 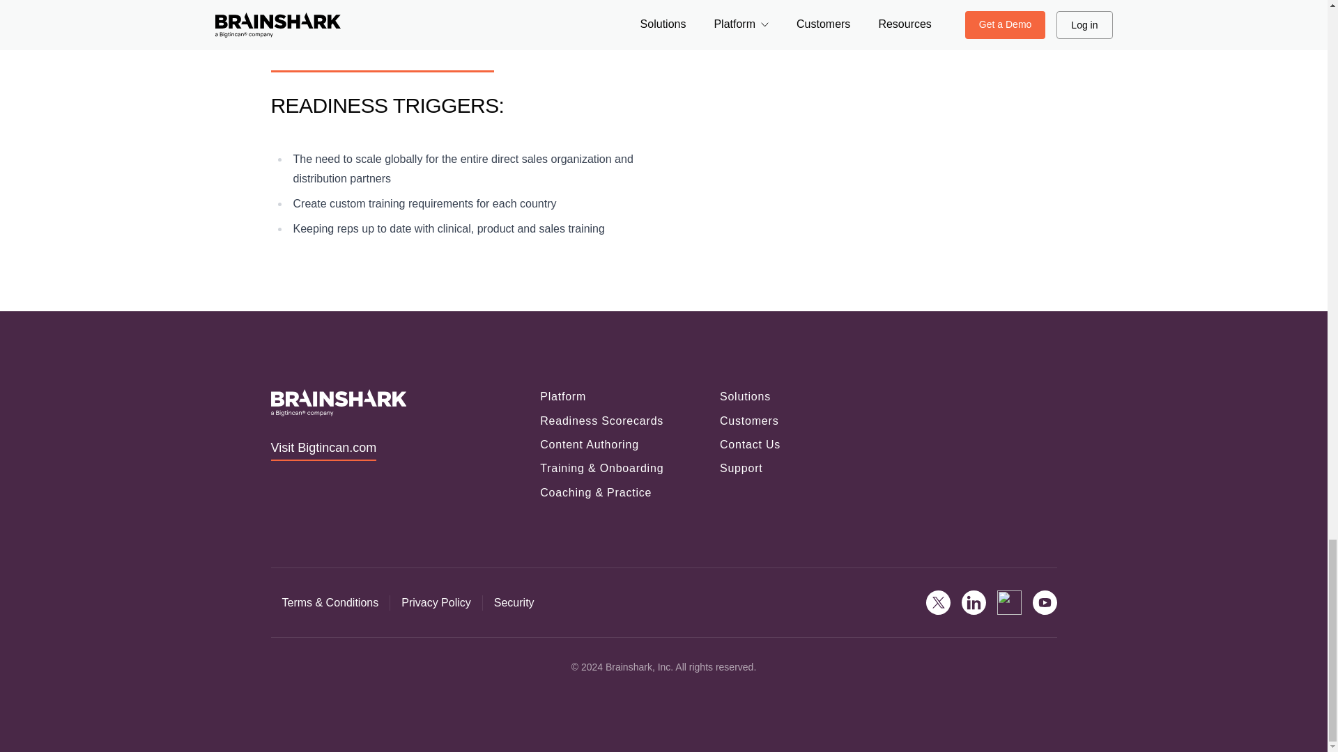 What do you see at coordinates (748, 421) in the screenshot?
I see `Customers` at bounding box center [748, 421].